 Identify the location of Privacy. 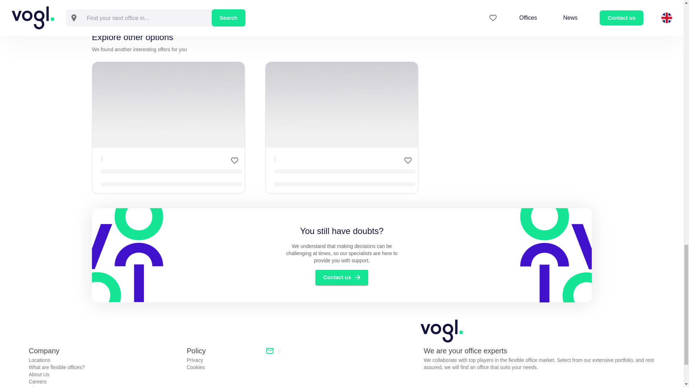
(223, 360).